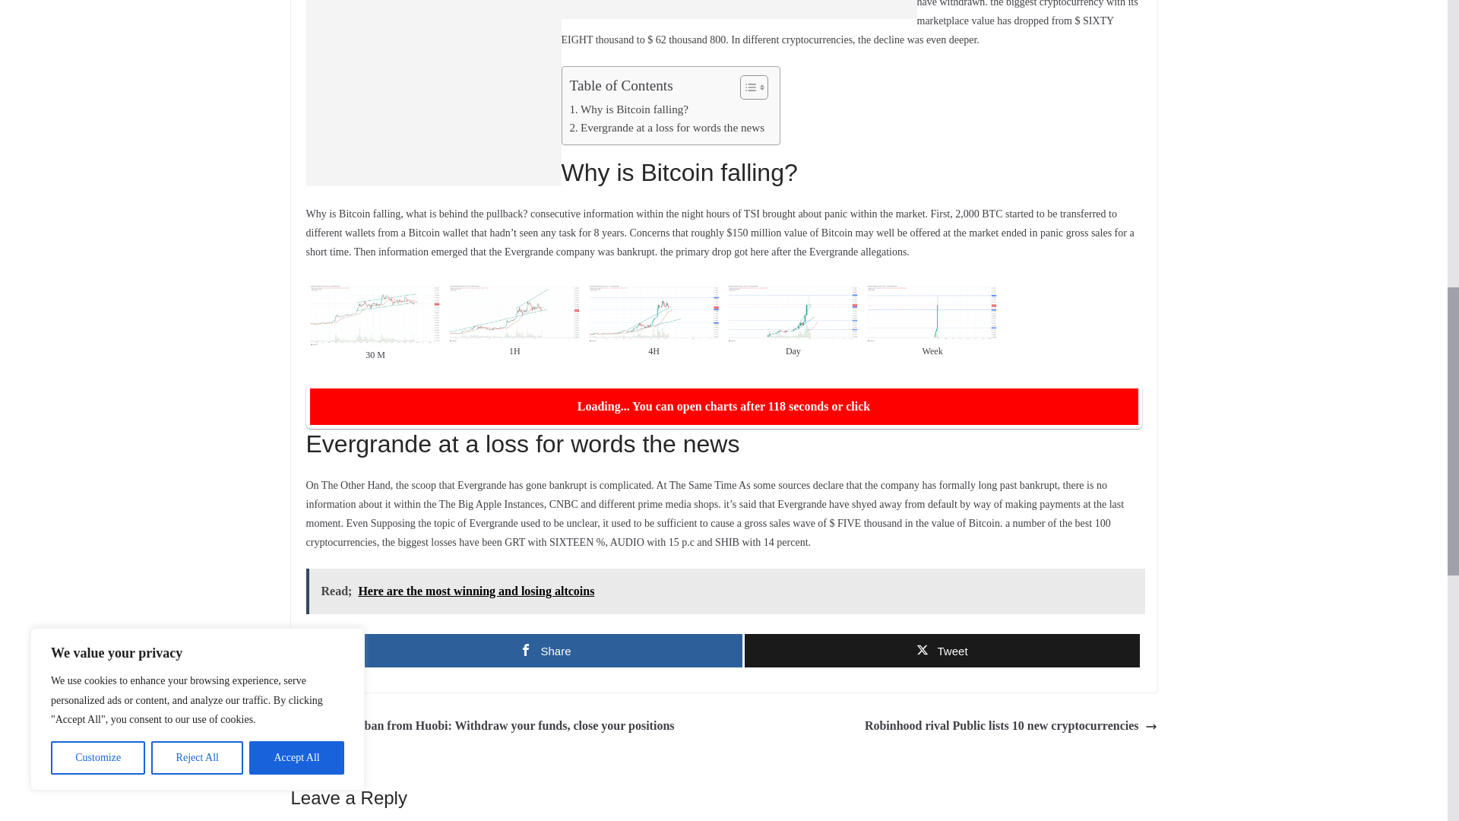 The height and width of the screenshot is (821, 1459). What do you see at coordinates (724, 591) in the screenshot?
I see `Read;  Here are the most winning and losing altcoins` at bounding box center [724, 591].